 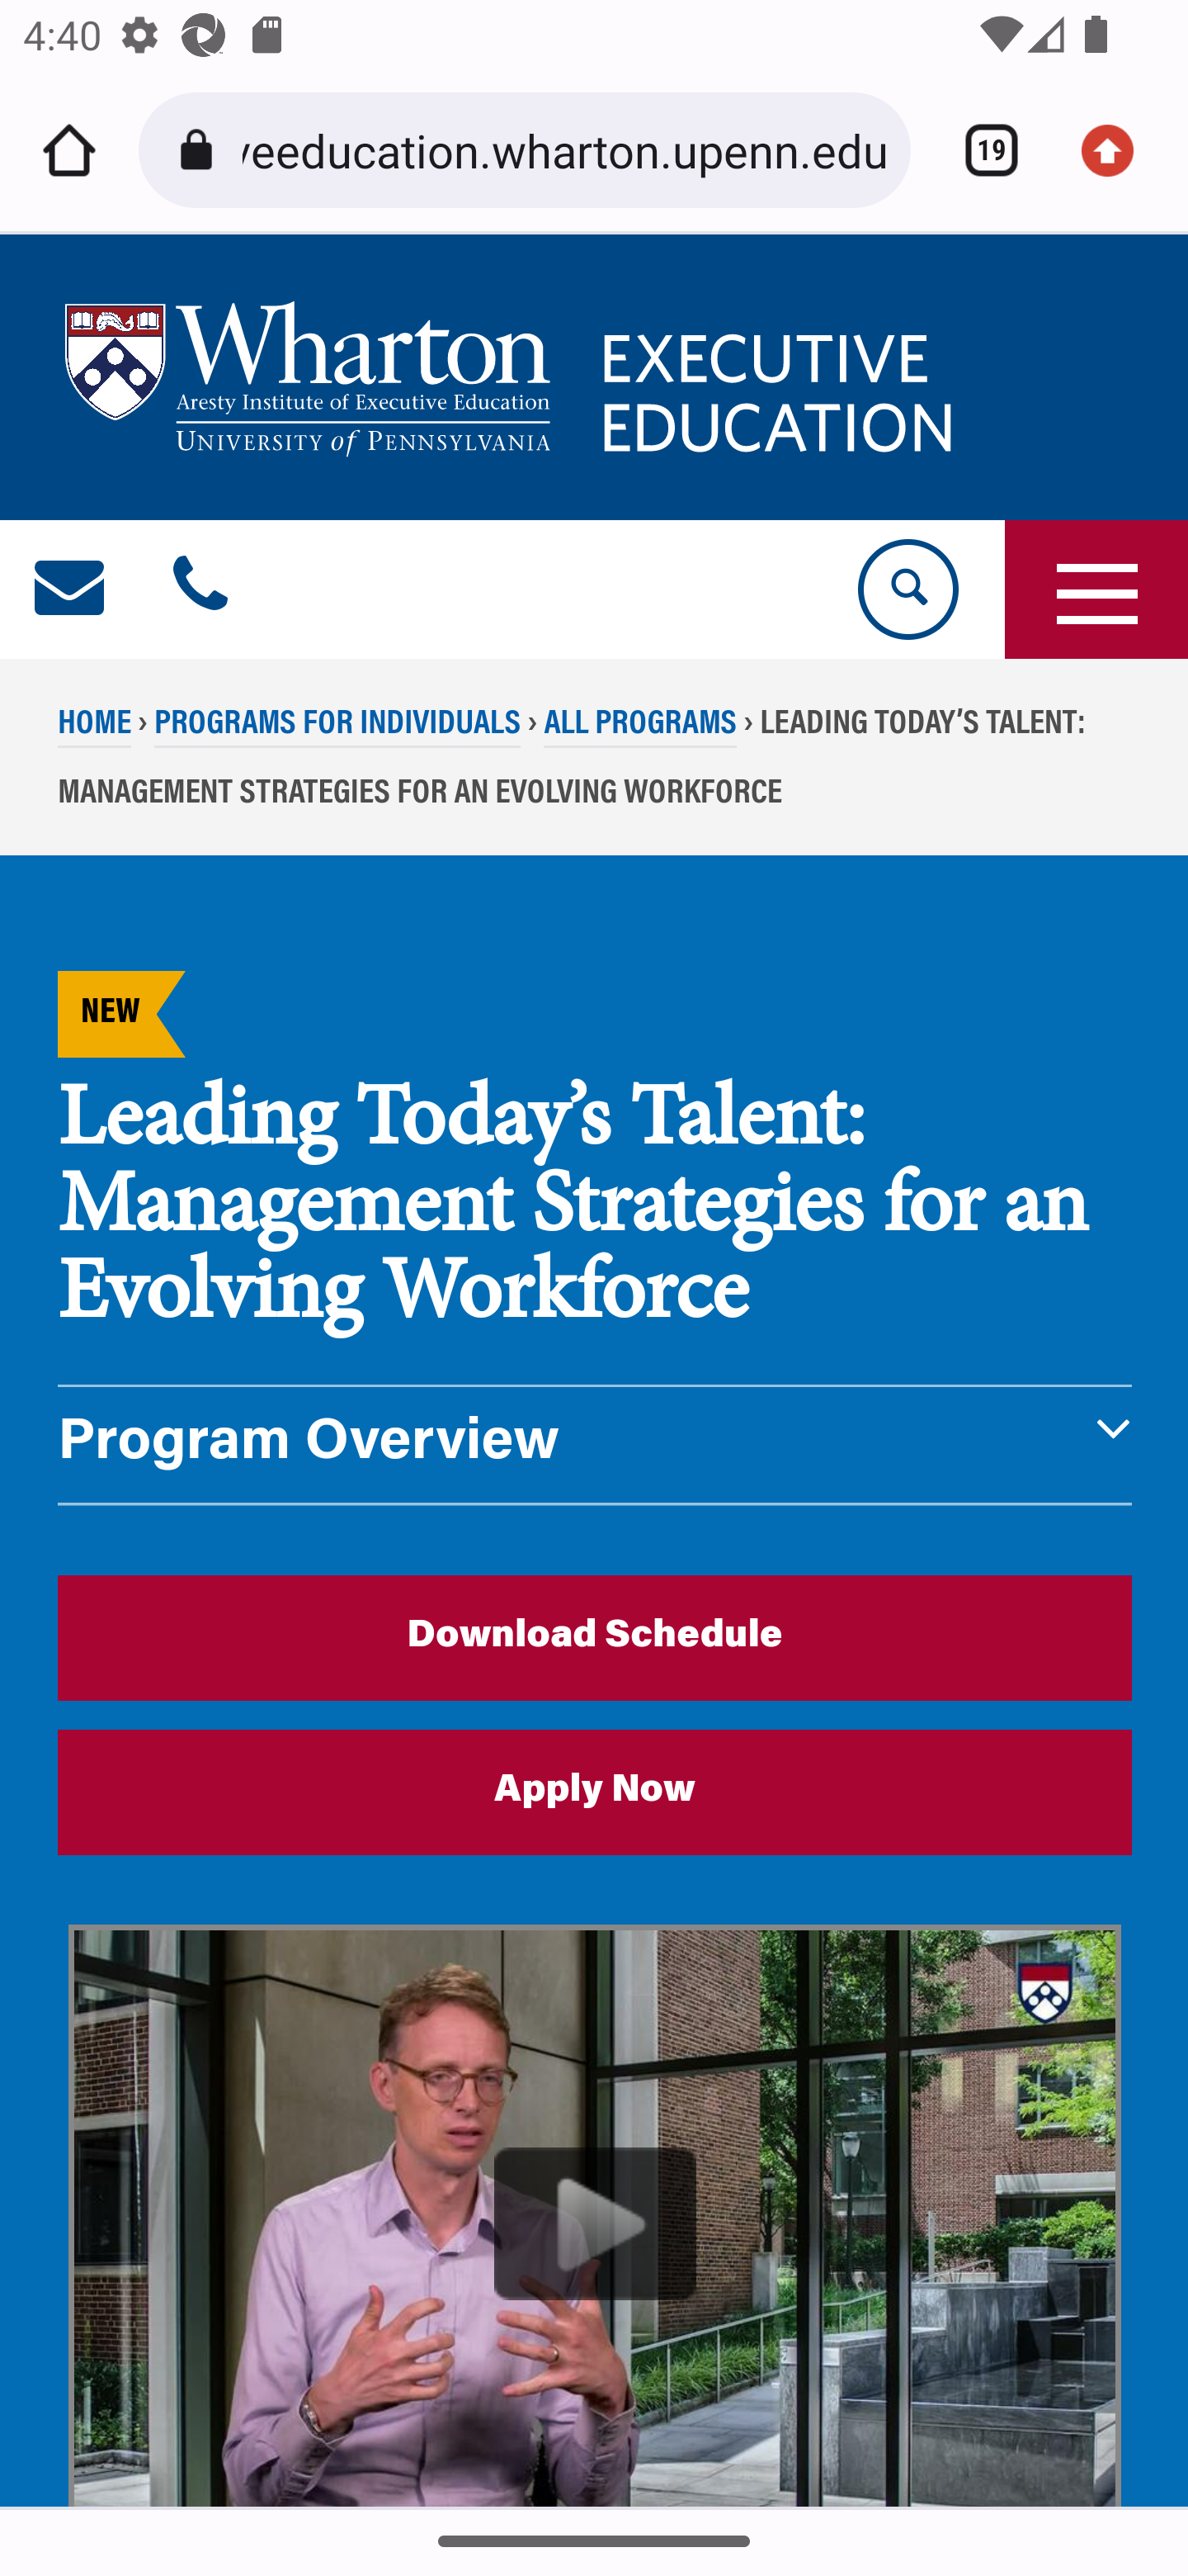 What do you see at coordinates (596, 1445) in the screenshot?
I see `Program Overview ` at bounding box center [596, 1445].